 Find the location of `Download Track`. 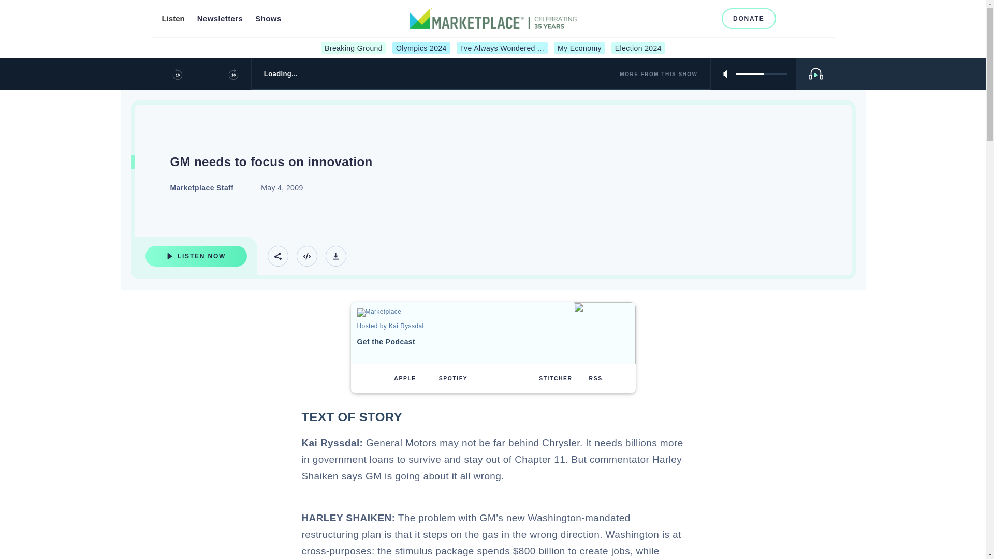

Download Track is located at coordinates (335, 256).